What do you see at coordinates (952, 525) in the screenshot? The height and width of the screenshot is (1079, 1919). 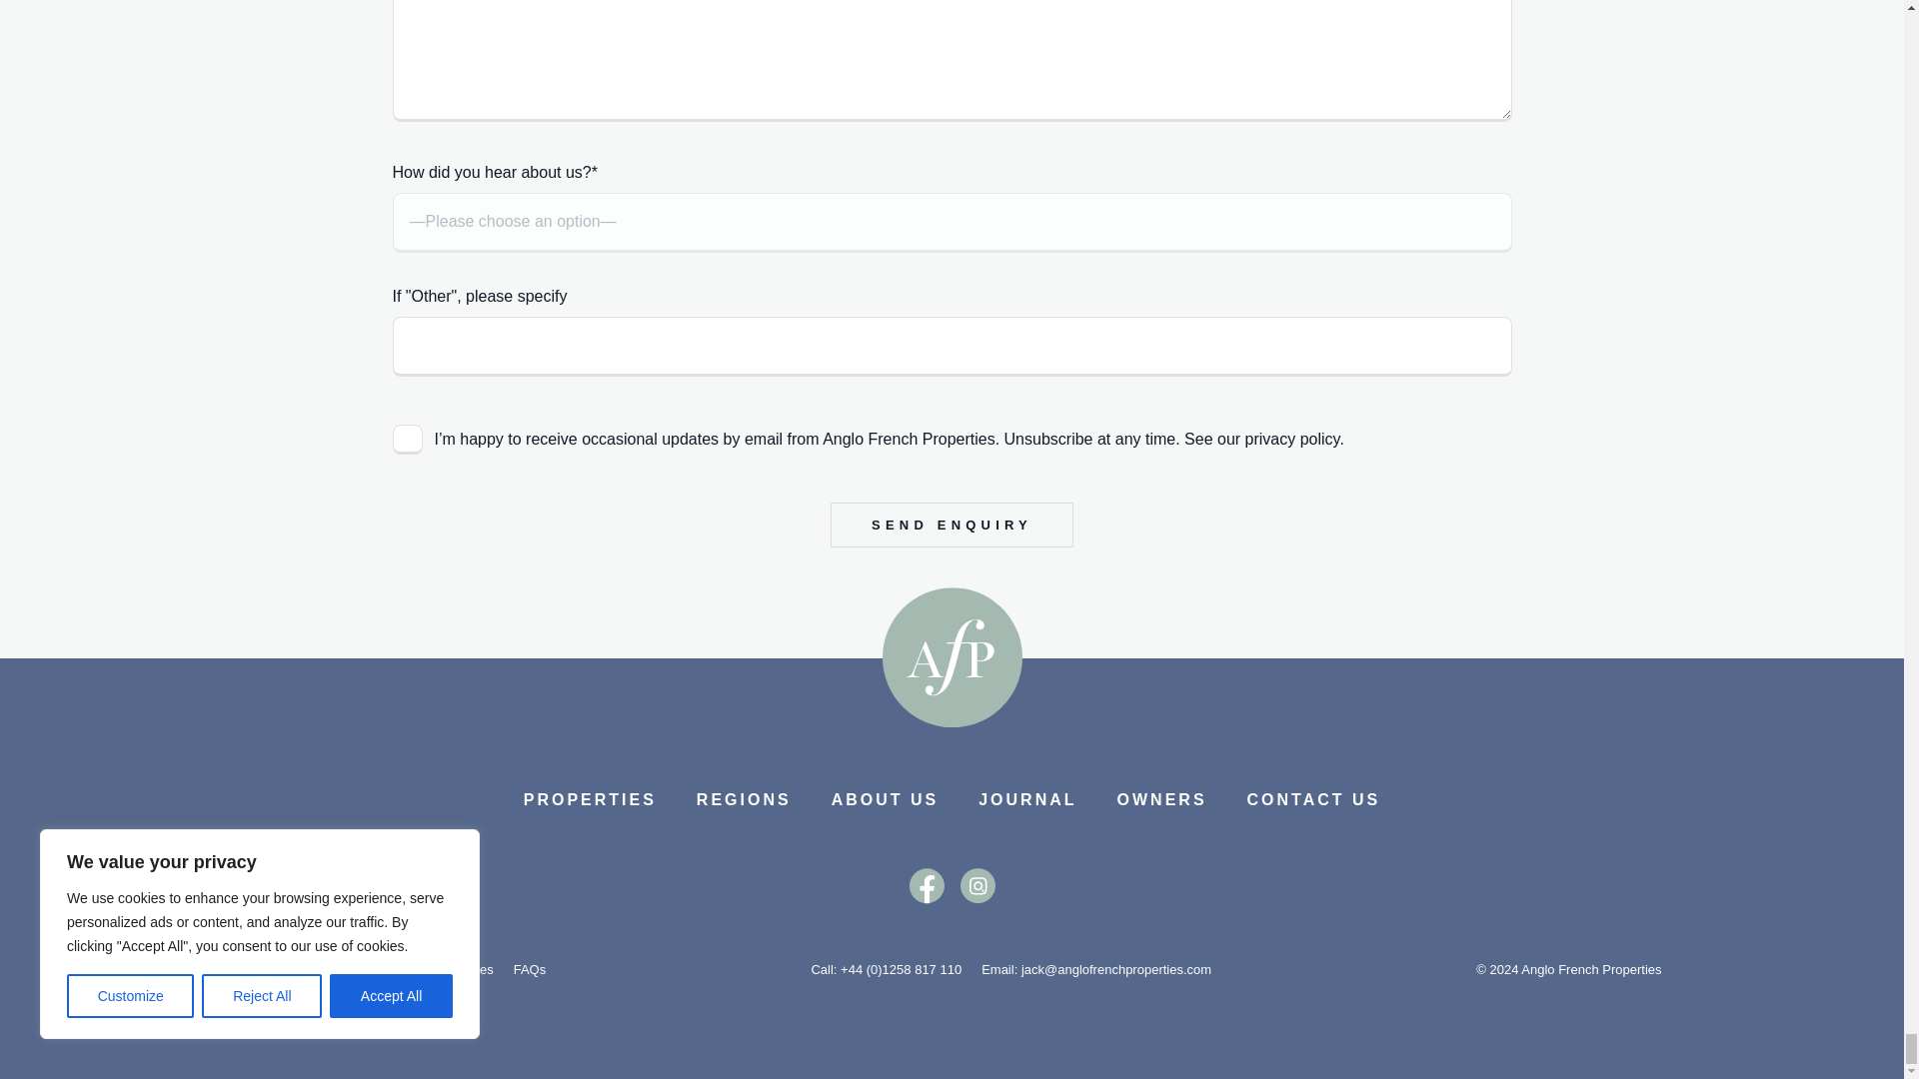 I see `Send Enquiry` at bounding box center [952, 525].